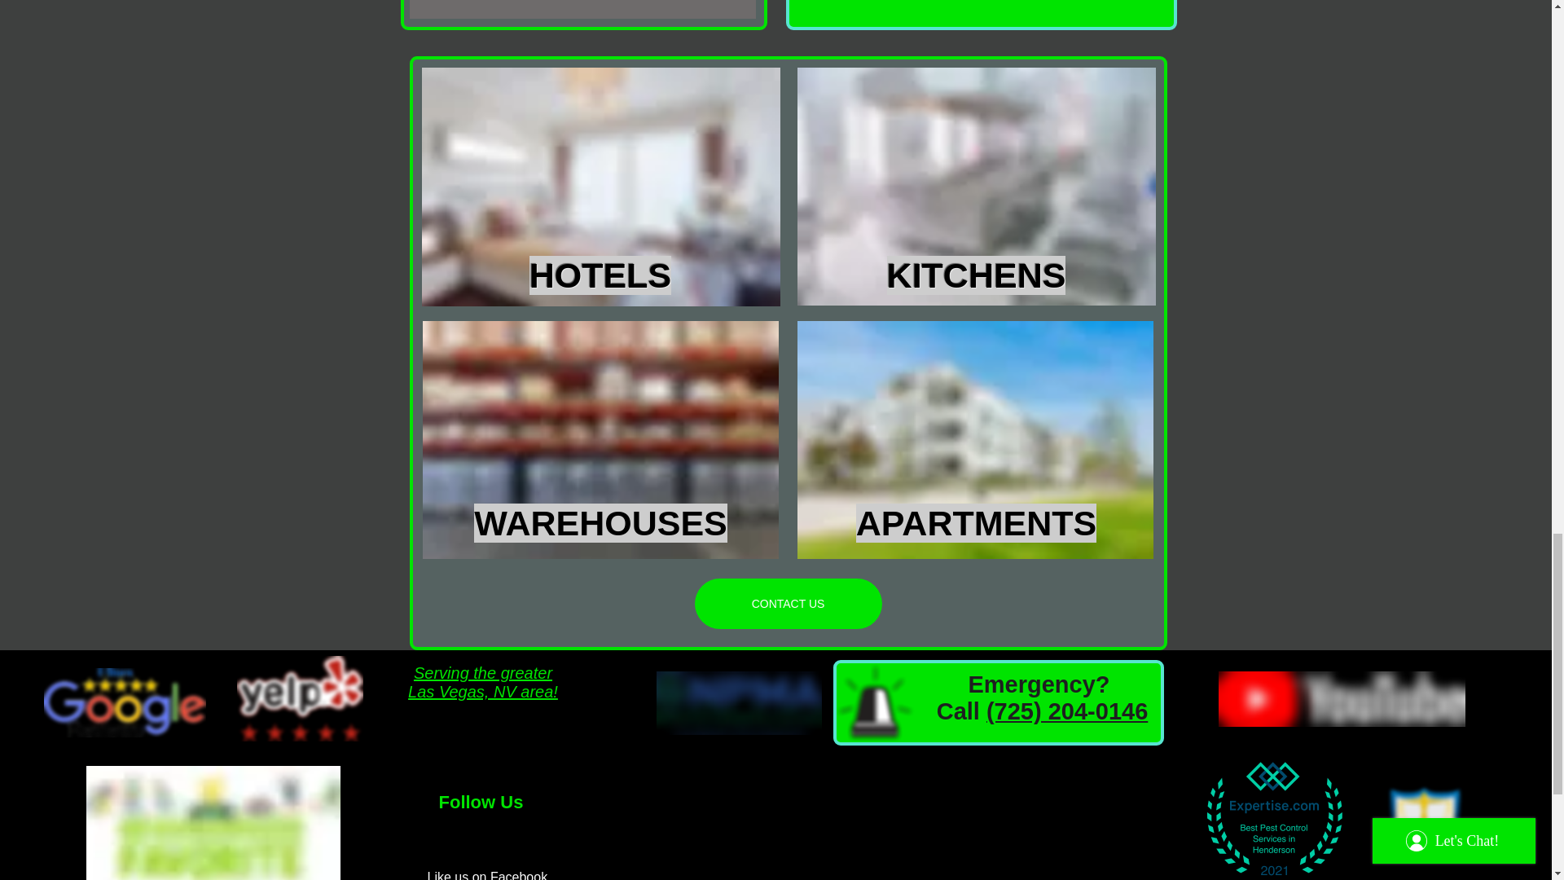 The width and height of the screenshot is (1564, 880). What do you see at coordinates (788, 603) in the screenshot?
I see `CONTACT US` at bounding box center [788, 603].